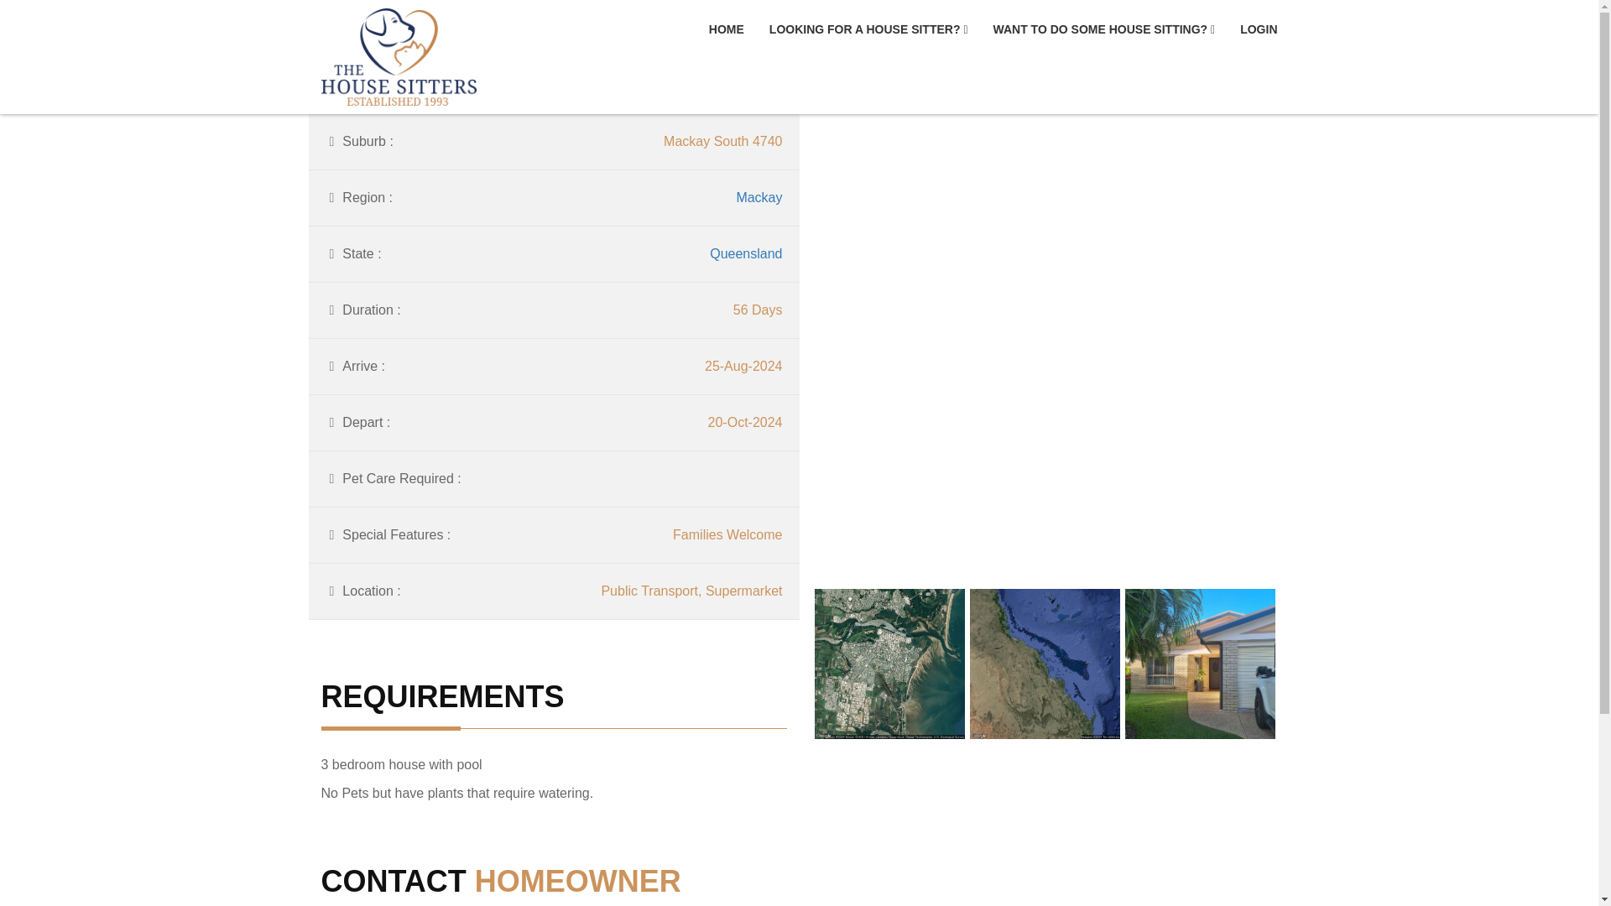  What do you see at coordinates (1104, 29) in the screenshot?
I see `WANT TO DO SOME HOUSE SITTING?` at bounding box center [1104, 29].